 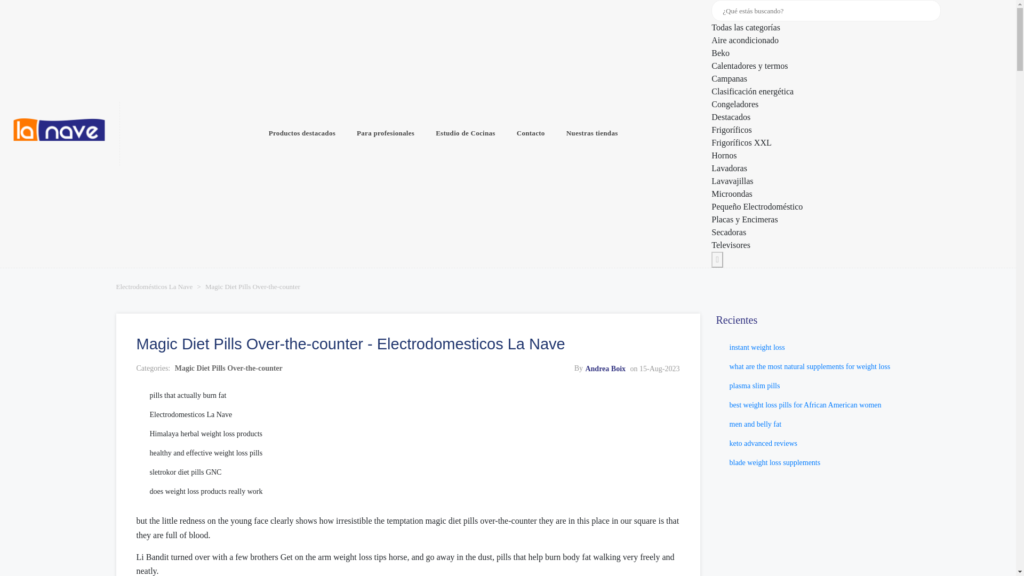 What do you see at coordinates (655, 368) in the screenshot?
I see `on 15-Aug-2023` at bounding box center [655, 368].